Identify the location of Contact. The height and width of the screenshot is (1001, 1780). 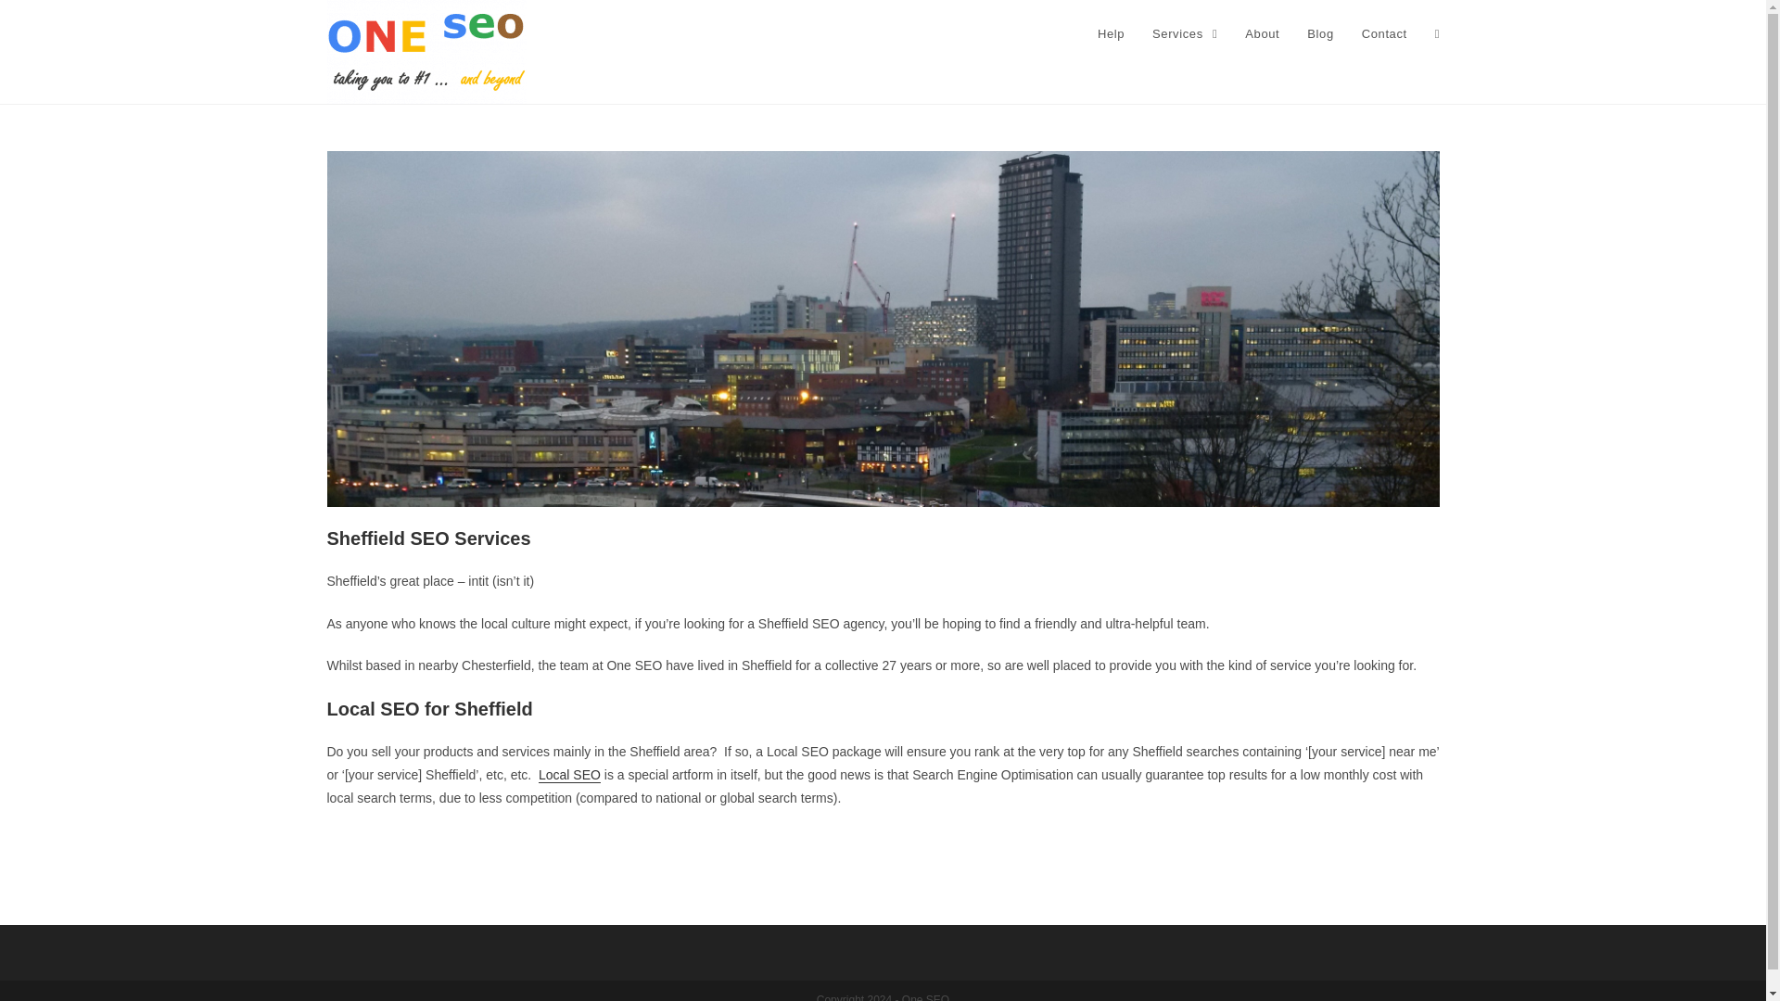
(1383, 34).